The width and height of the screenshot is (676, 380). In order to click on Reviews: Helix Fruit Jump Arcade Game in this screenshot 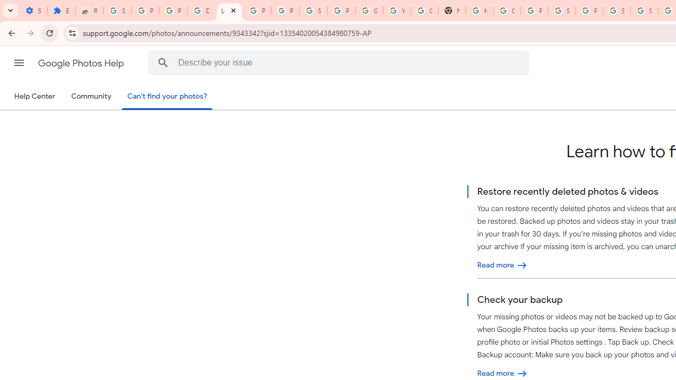, I will do `click(89, 11)`.